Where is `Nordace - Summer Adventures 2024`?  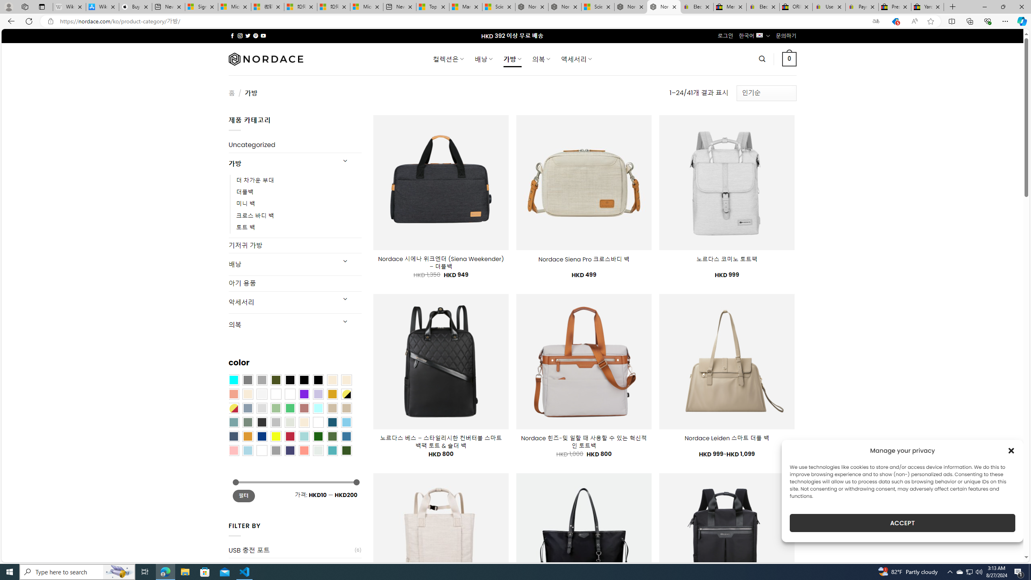 Nordace - Summer Adventures 2024 is located at coordinates (631, 7).